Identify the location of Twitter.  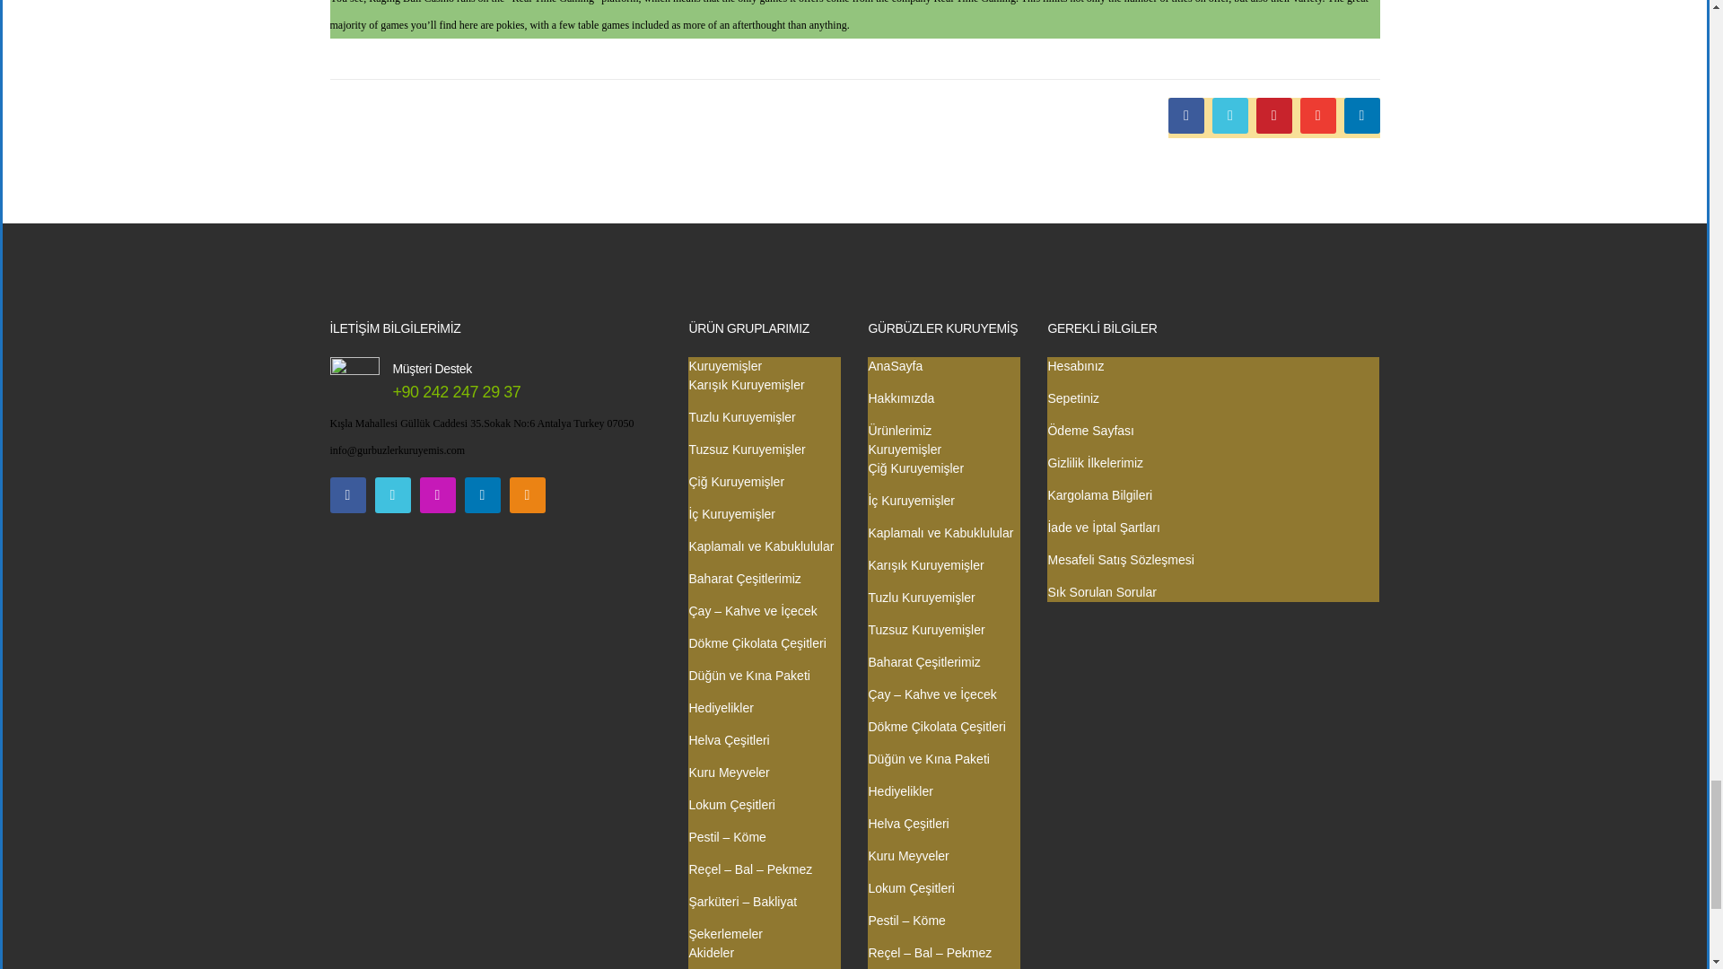
(393, 495).